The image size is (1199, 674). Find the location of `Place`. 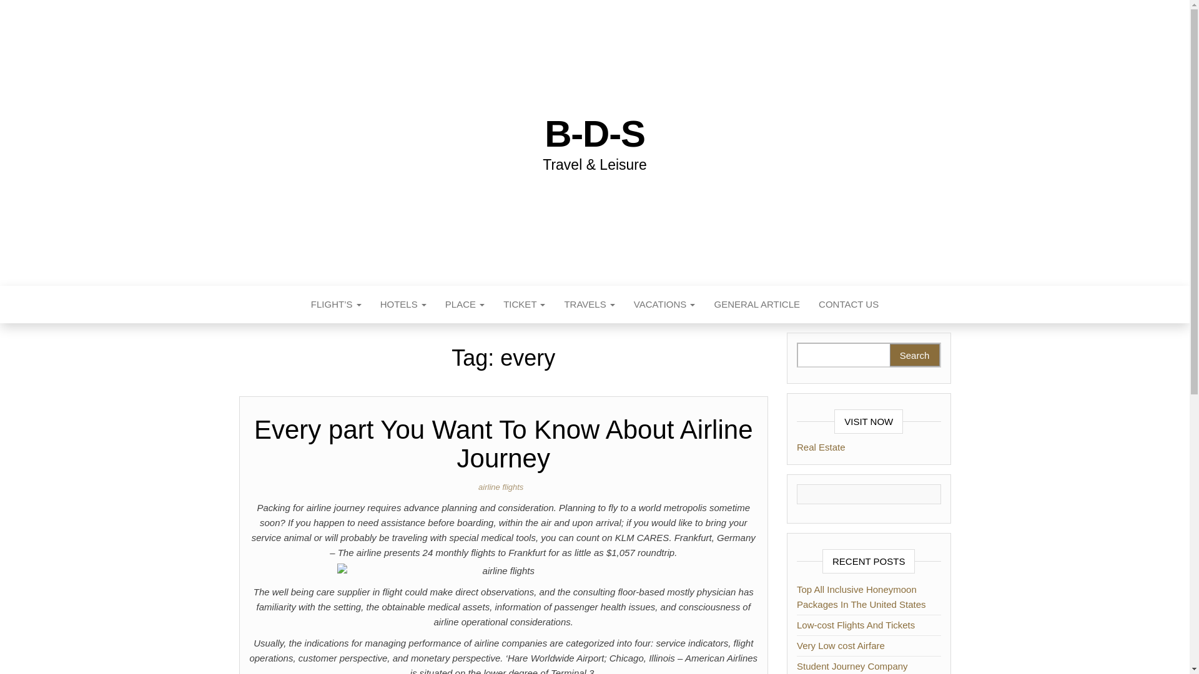

Place is located at coordinates (465, 305).